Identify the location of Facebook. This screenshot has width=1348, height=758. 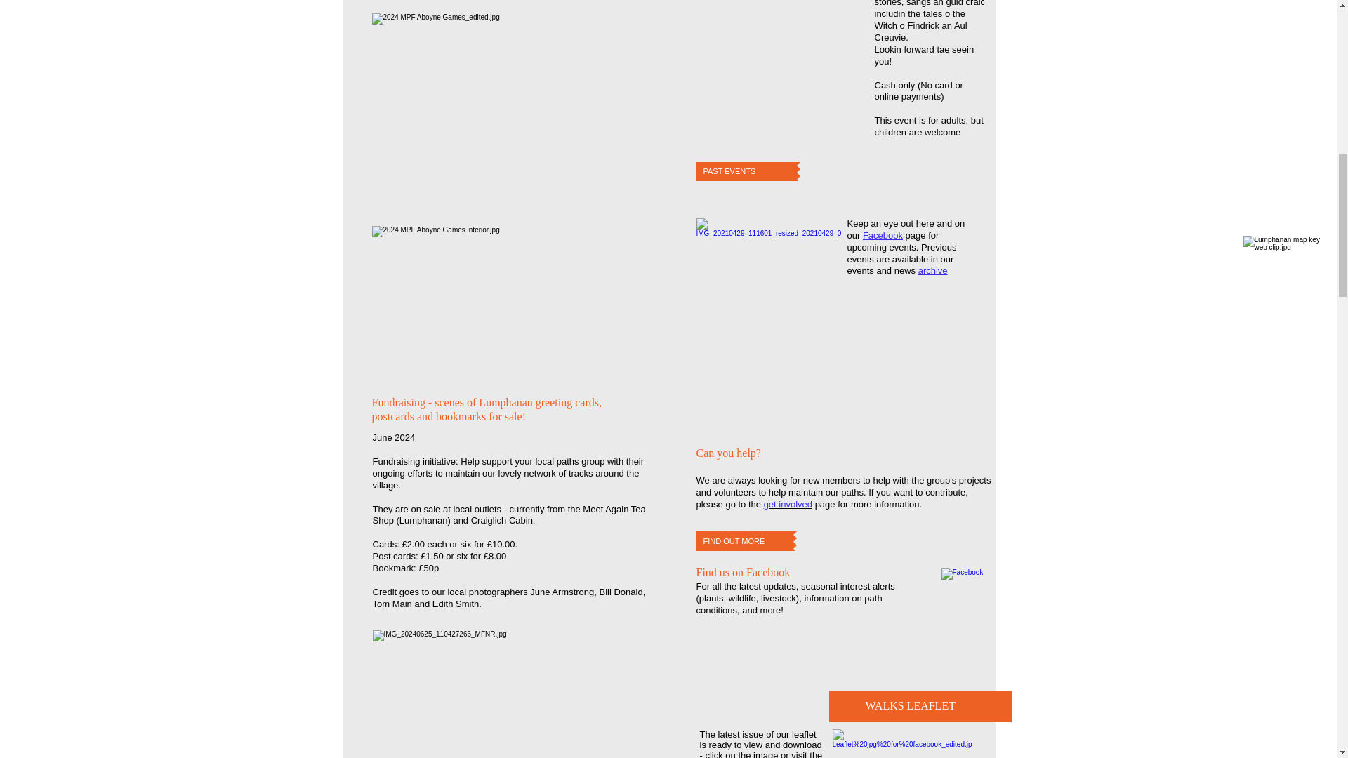
(883, 236).